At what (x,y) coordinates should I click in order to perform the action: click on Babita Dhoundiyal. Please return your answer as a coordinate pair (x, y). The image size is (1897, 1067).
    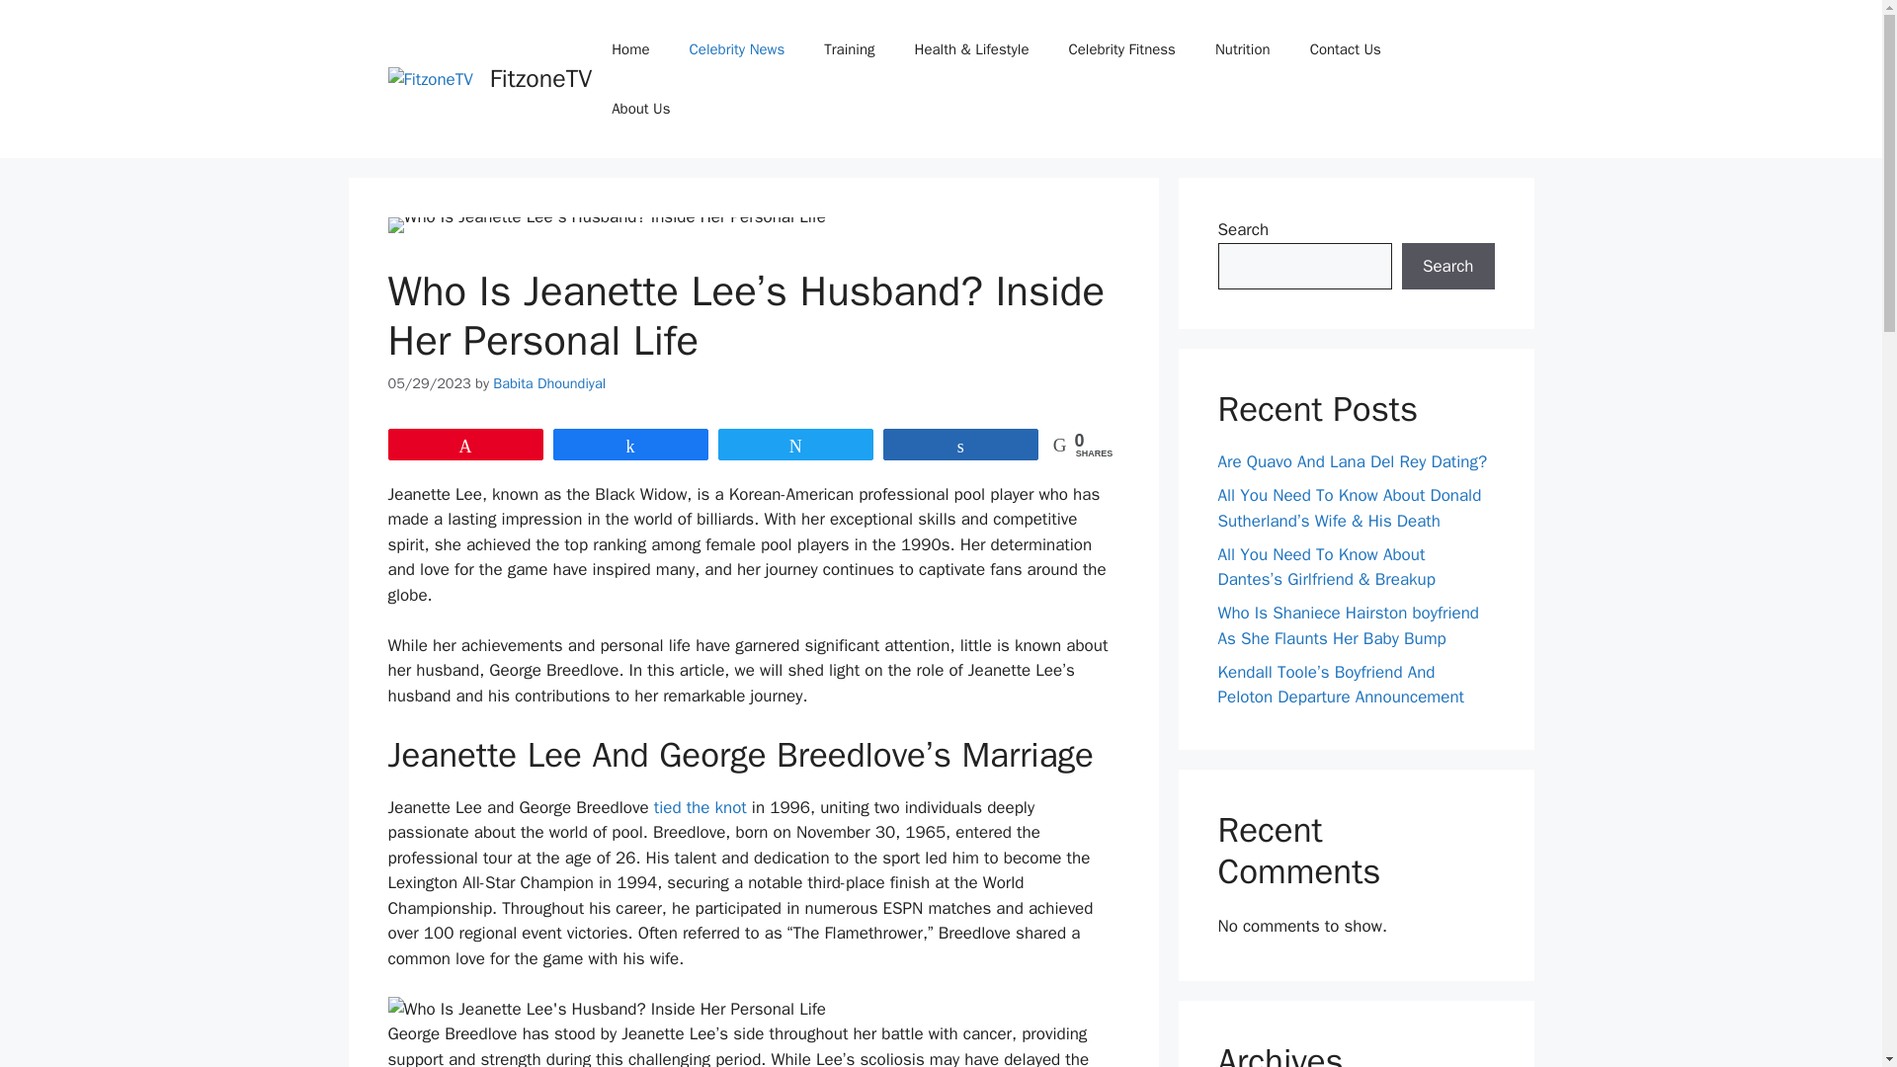
    Looking at the image, I should click on (549, 383).